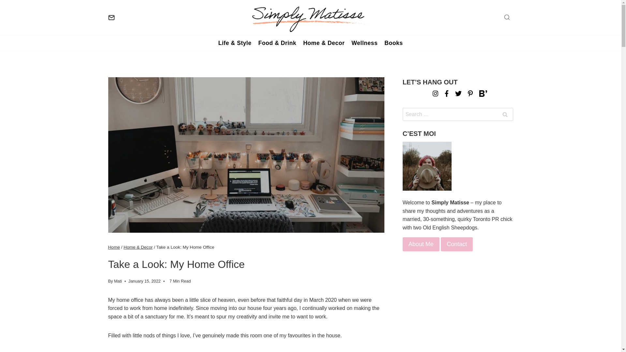 The image size is (626, 352). I want to click on Books, so click(394, 43).